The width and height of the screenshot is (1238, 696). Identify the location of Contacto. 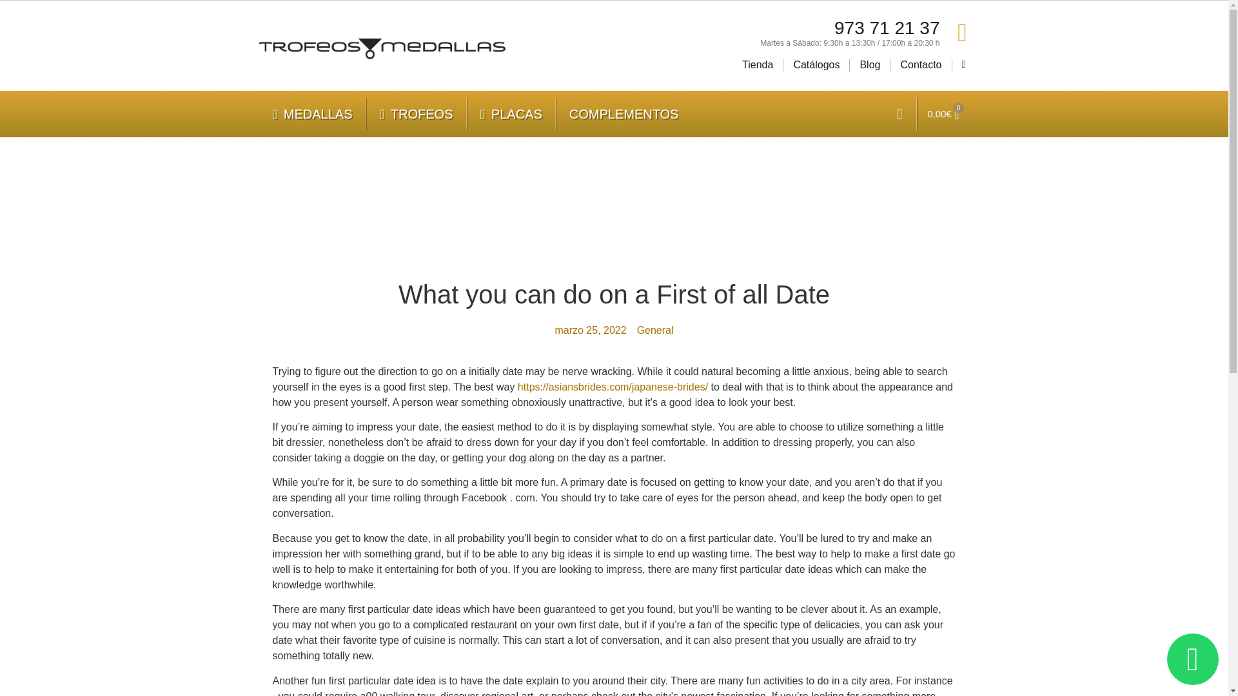
(920, 64).